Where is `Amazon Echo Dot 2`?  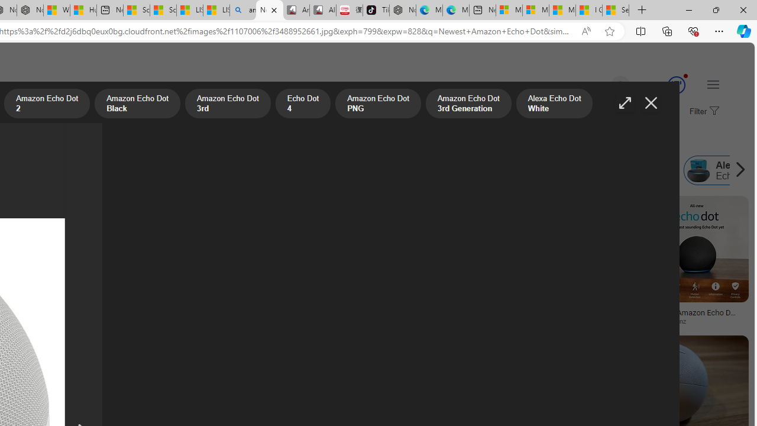
Amazon Echo Dot 2 is located at coordinates (47, 105).